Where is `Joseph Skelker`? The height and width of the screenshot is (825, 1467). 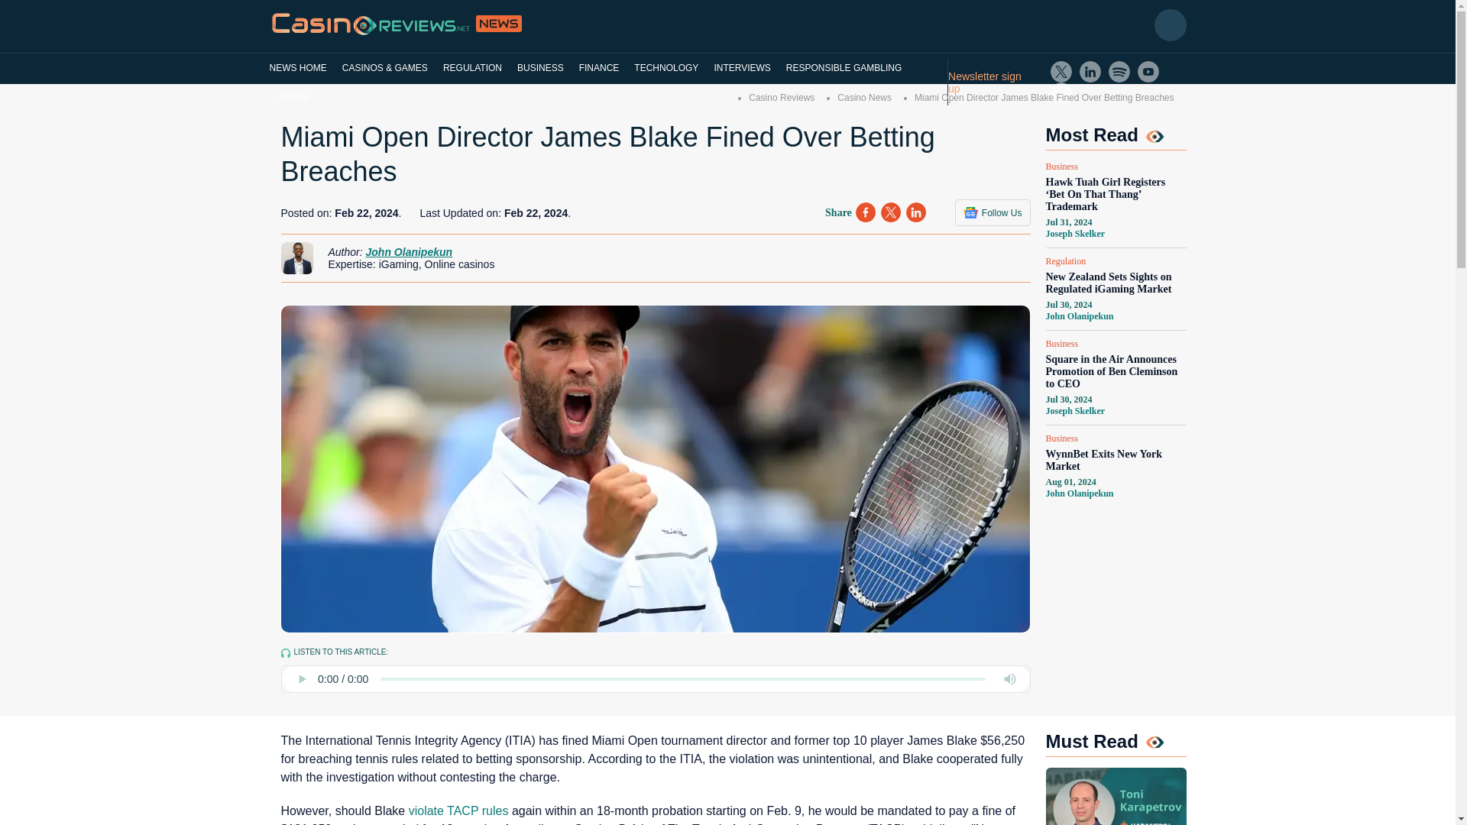 Joseph Skelker is located at coordinates (1074, 411).